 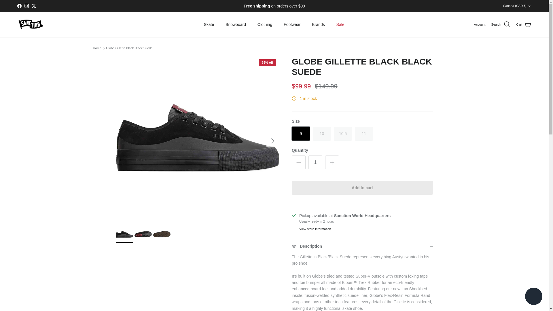 What do you see at coordinates (209, 24) in the screenshot?
I see `Skate` at bounding box center [209, 24].